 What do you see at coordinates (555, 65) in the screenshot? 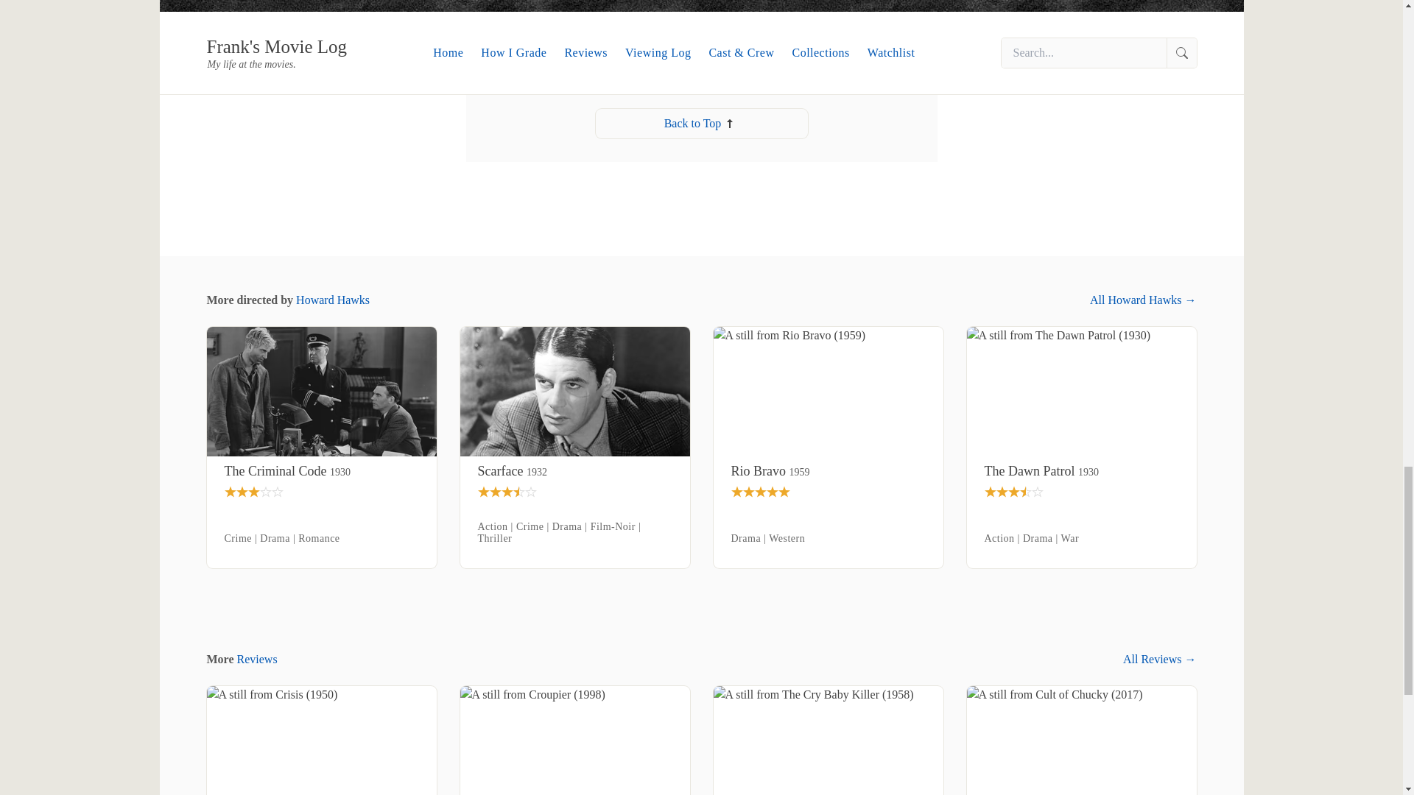
I see `Howard Hawks` at bounding box center [555, 65].